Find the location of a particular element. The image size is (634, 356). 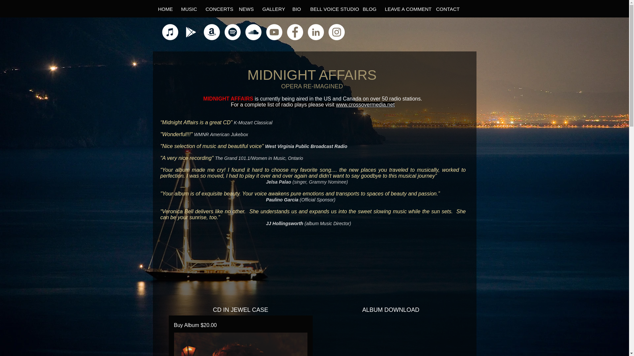

CONCERTS is located at coordinates (217, 9).